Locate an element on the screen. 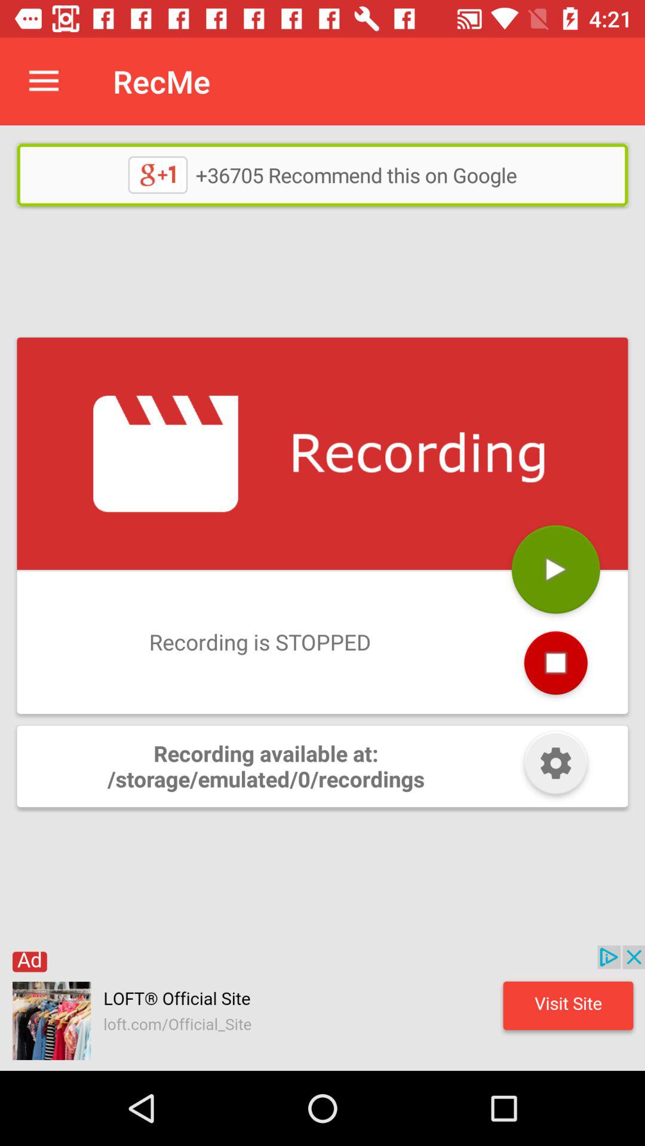  advertisement is located at coordinates (322, 1008).